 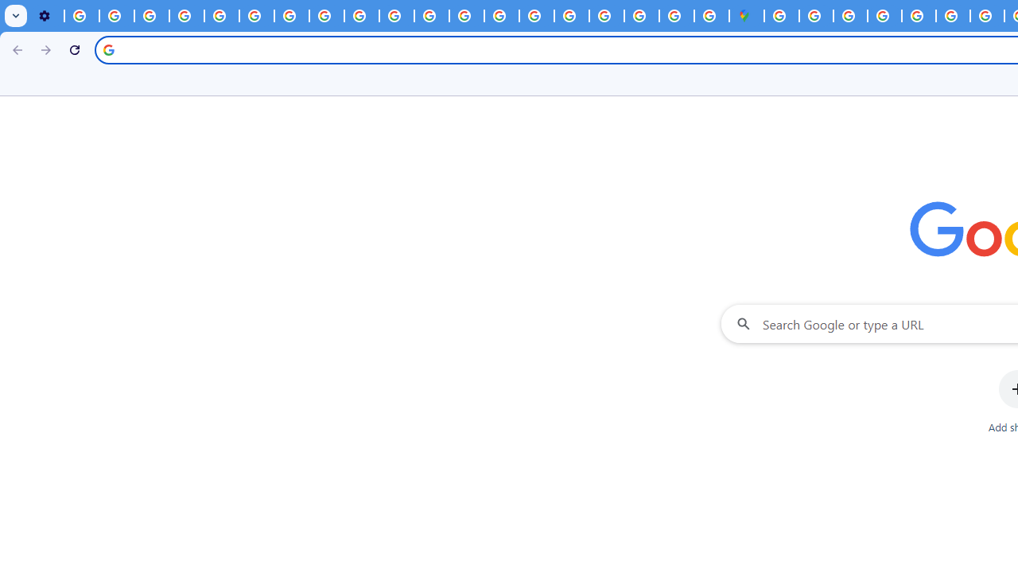 What do you see at coordinates (987, 16) in the screenshot?
I see `Privacy Help Center - Policies Help` at bounding box center [987, 16].